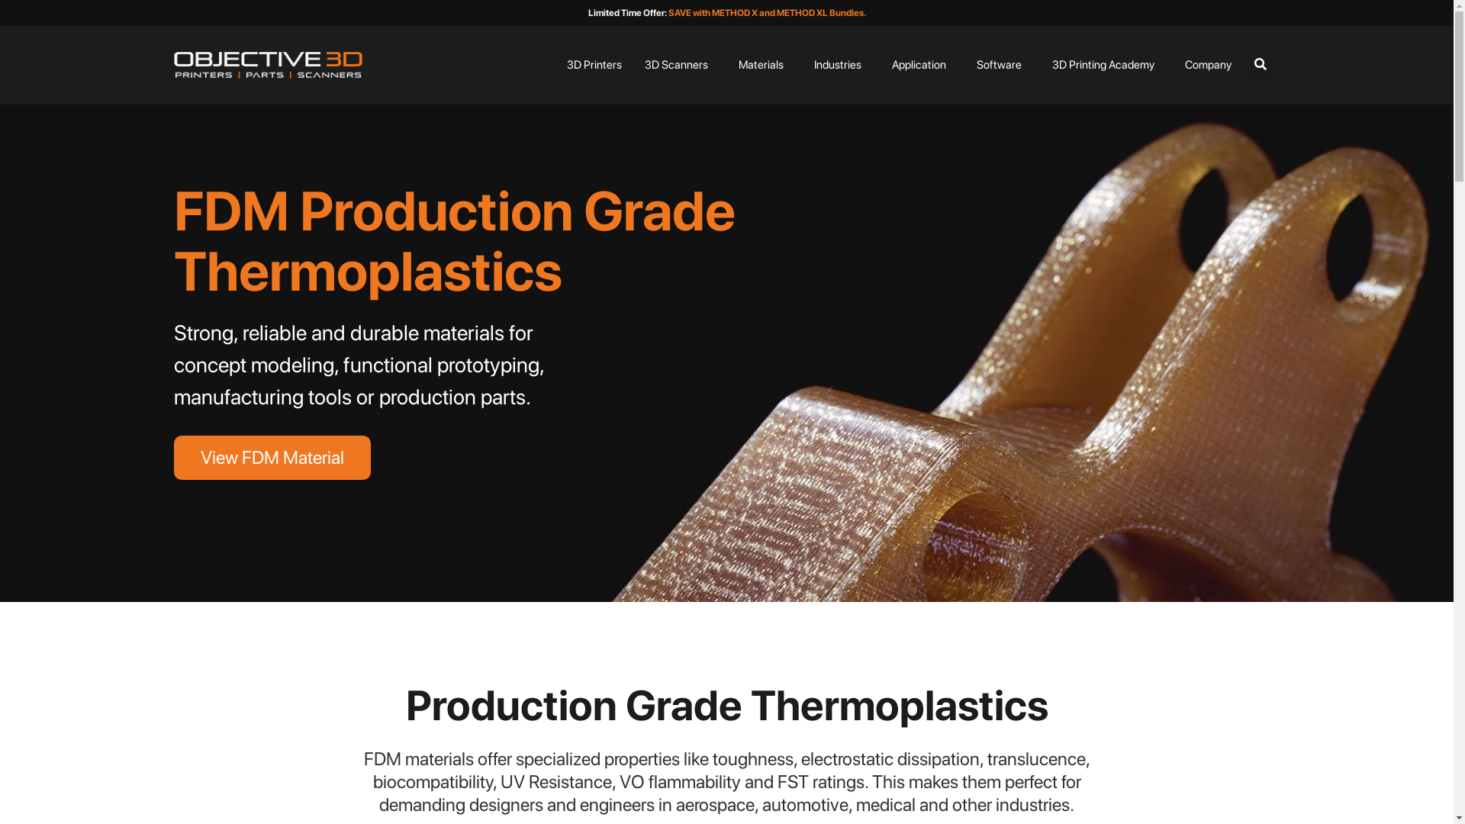  I want to click on View FDM Material, so click(272, 458).